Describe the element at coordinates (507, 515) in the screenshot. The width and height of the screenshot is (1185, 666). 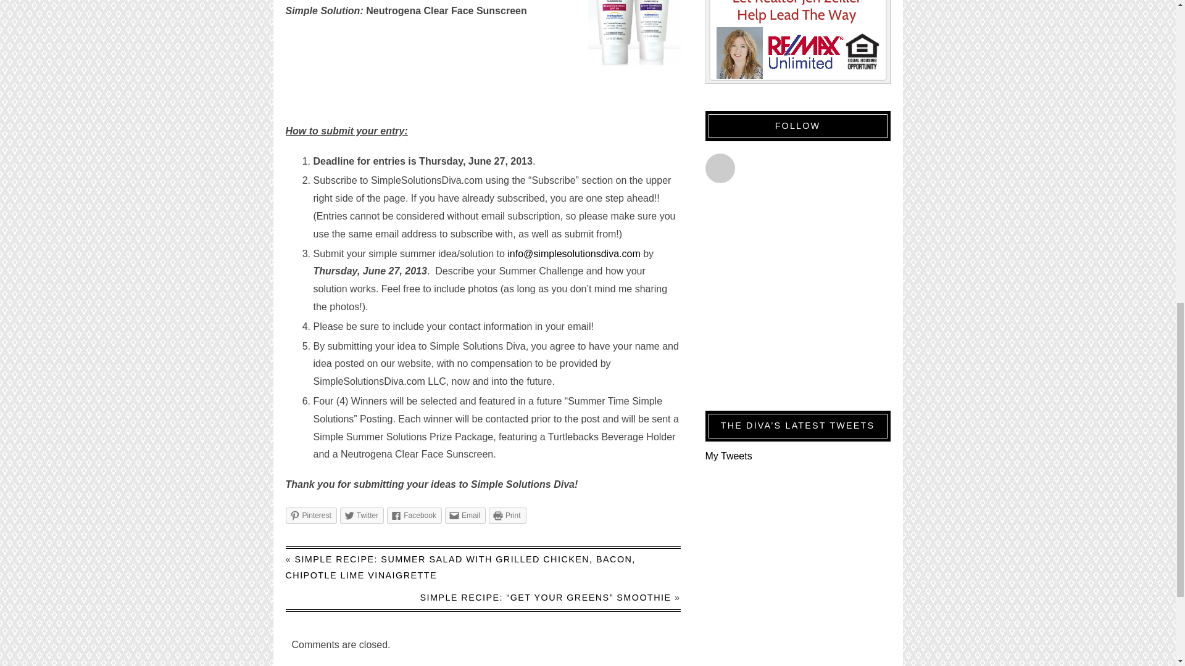
I see `Print` at that location.